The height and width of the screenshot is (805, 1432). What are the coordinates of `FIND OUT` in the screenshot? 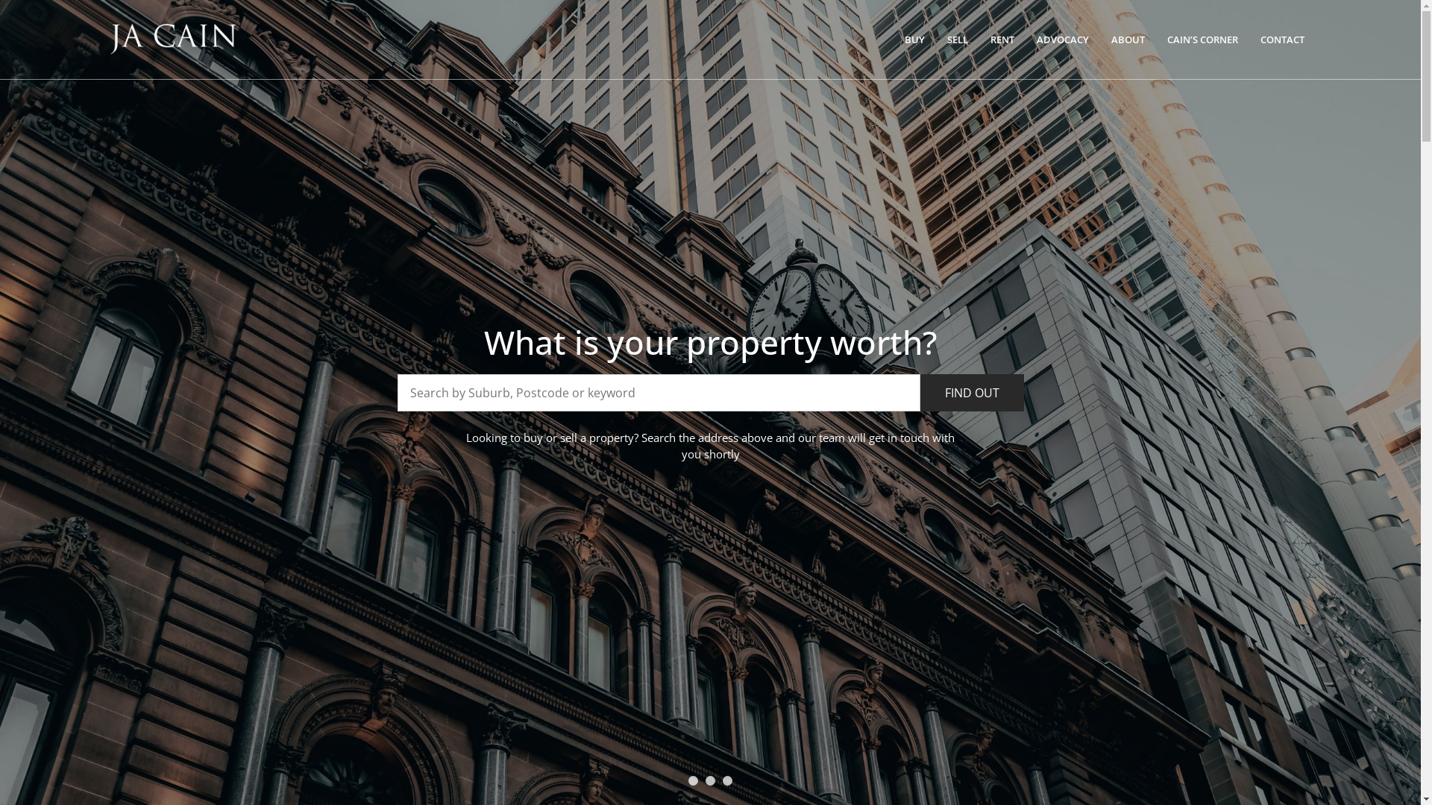 It's located at (973, 393).